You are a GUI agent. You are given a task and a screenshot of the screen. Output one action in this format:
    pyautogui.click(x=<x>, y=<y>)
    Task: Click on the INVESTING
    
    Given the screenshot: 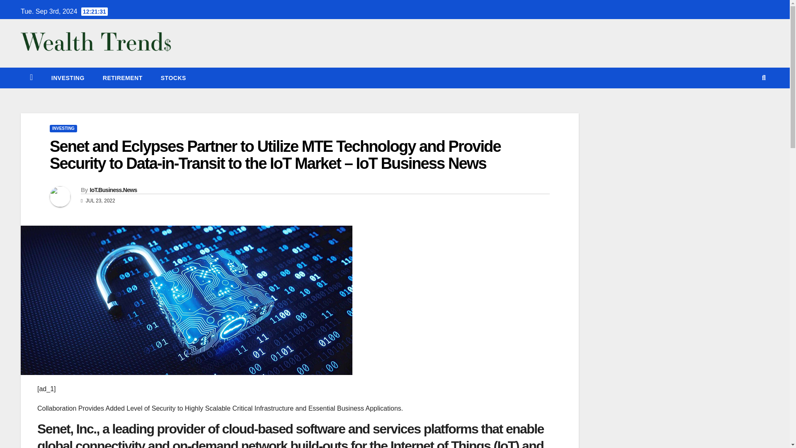 What is the action you would take?
    pyautogui.click(x=63, y=129)
    